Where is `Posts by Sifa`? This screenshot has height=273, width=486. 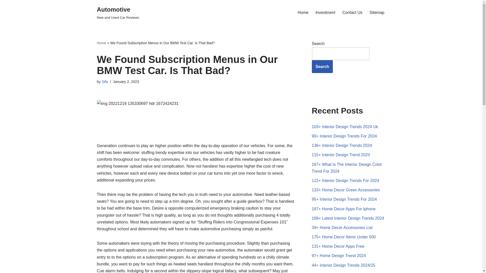 Posts by Sifa is located at coordinates (118, 13).